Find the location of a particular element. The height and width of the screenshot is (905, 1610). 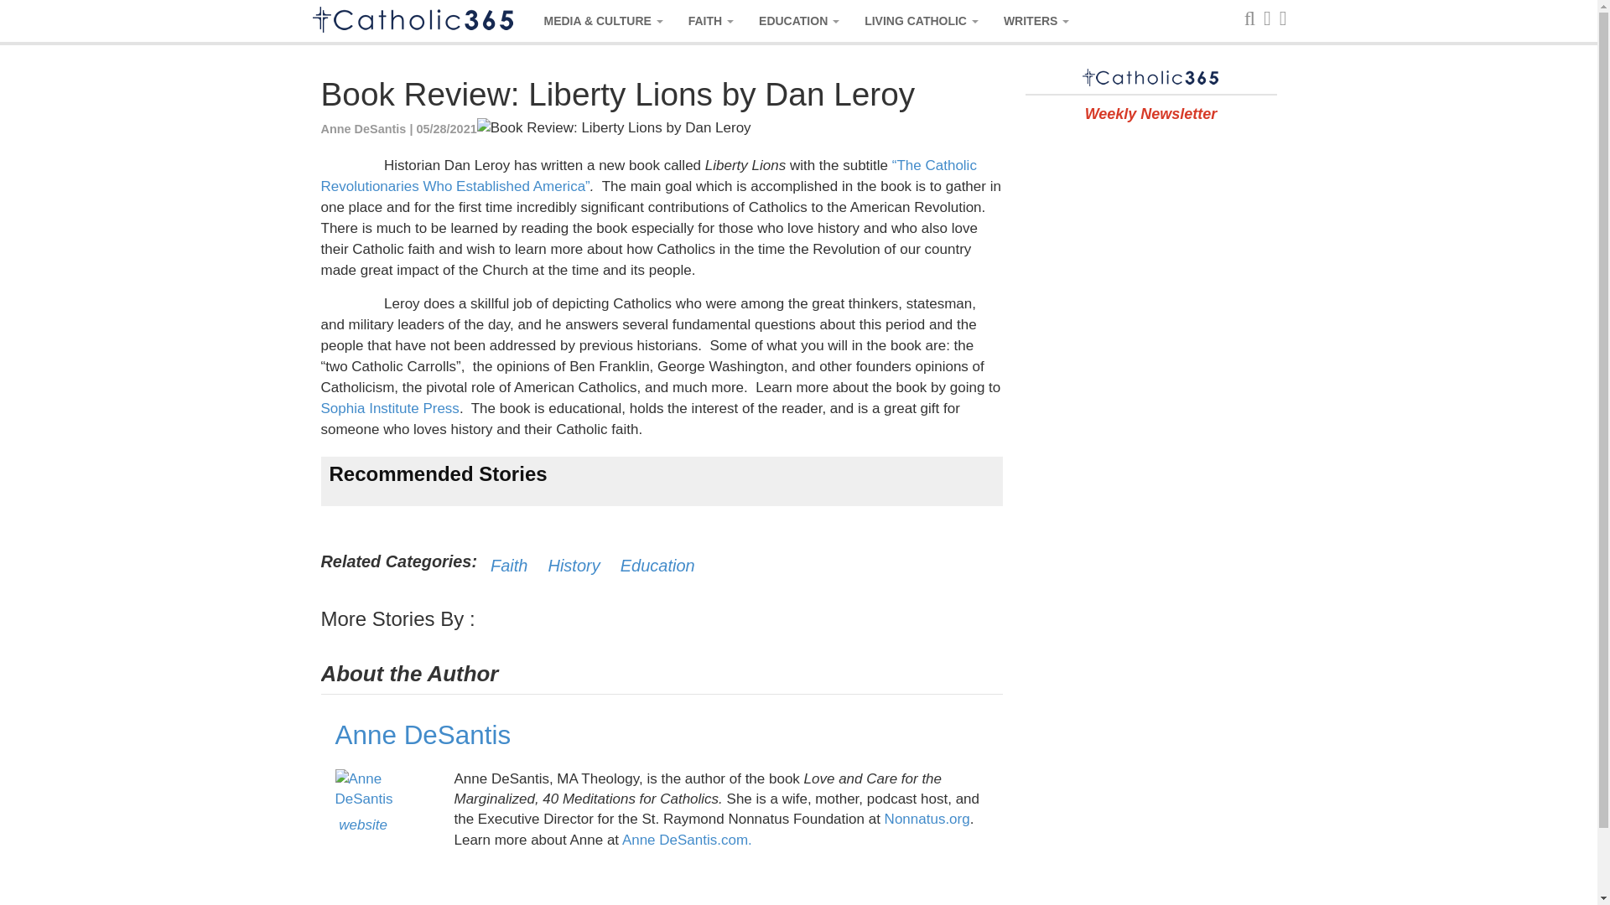

FAITH is located at coordinates (711, 20).